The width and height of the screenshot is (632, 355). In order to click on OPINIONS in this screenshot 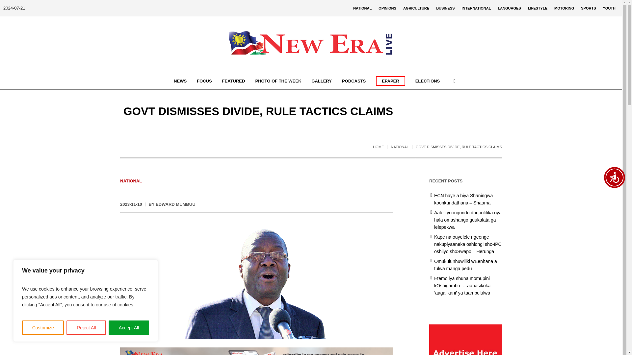, I will do `click(387, 8)`.